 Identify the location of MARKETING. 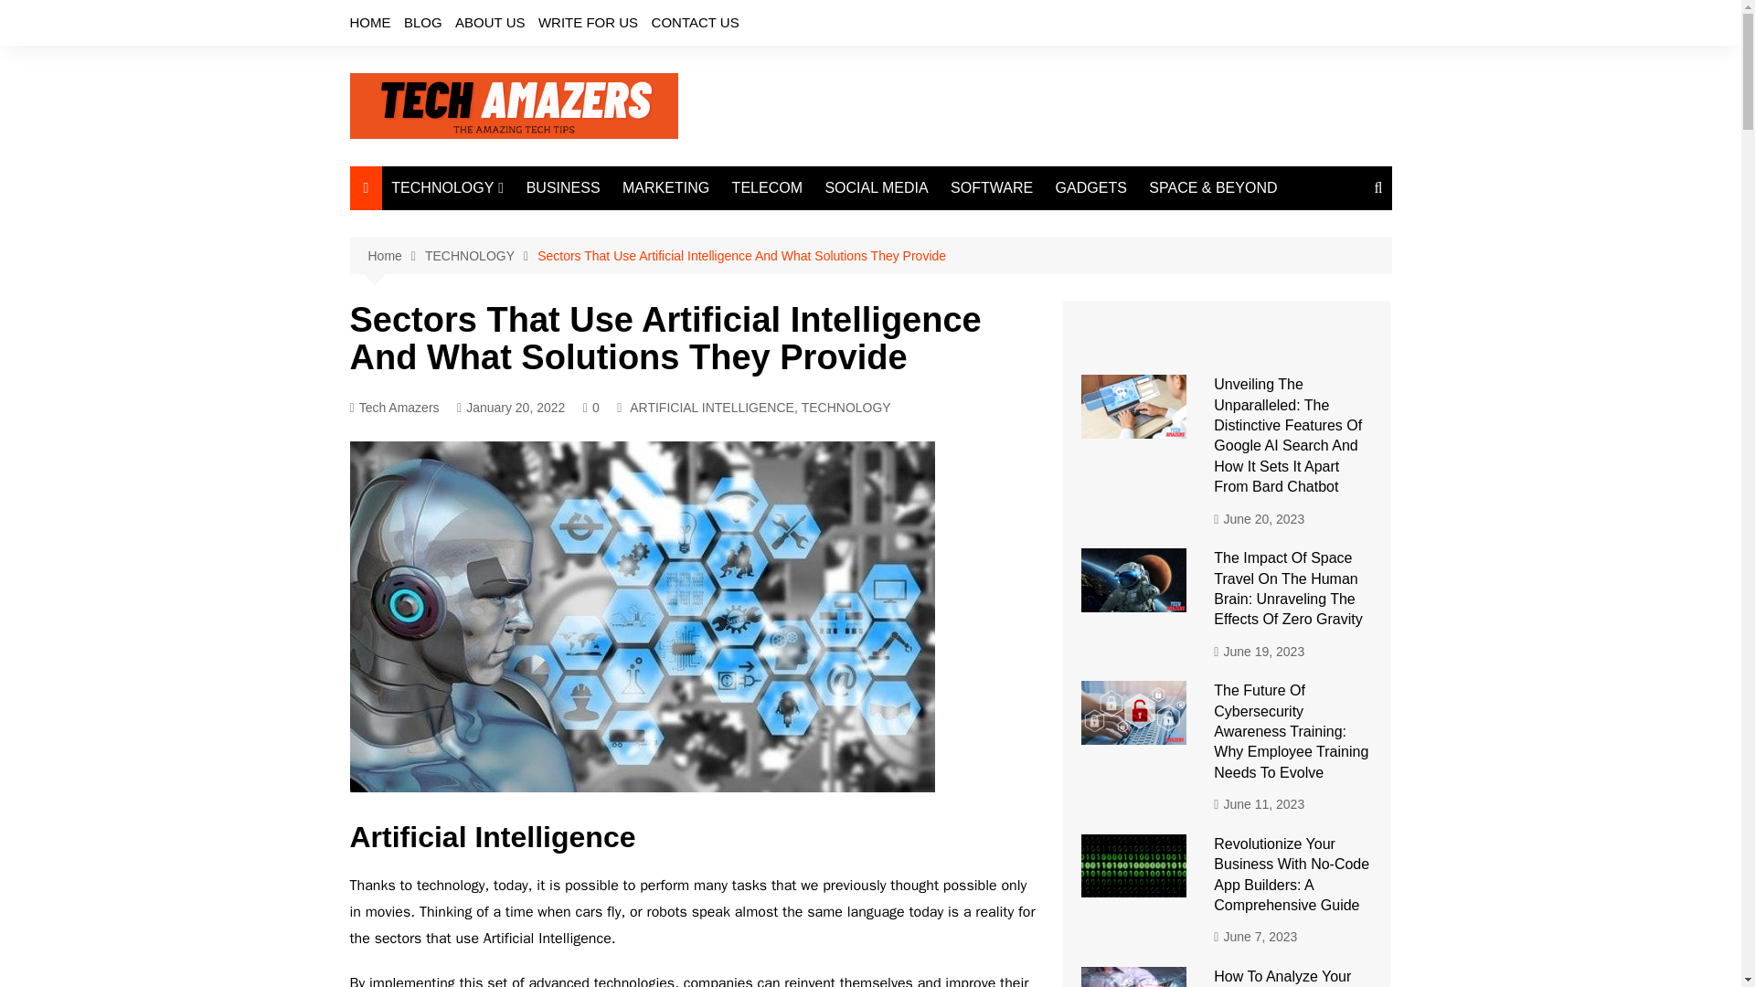
(665, 188).